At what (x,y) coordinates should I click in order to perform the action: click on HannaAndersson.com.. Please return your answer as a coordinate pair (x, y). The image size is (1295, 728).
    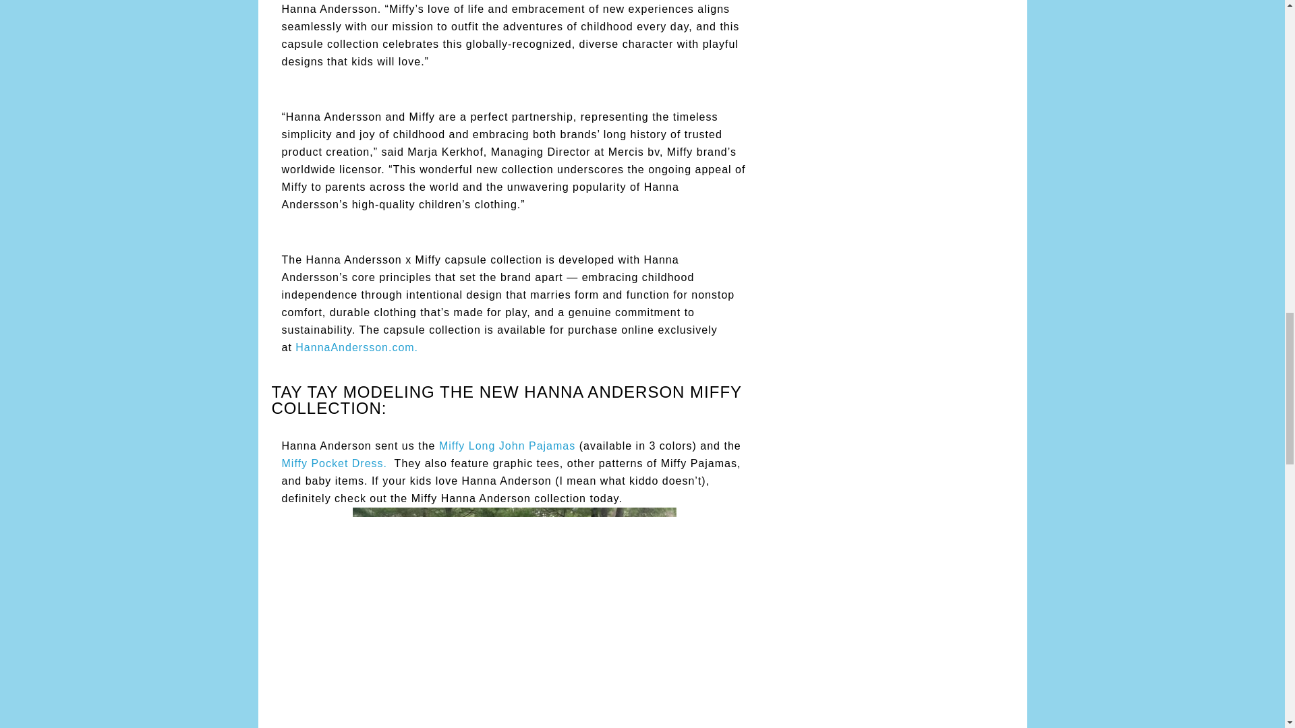
    Looking at the image, I should click on (356, 346).